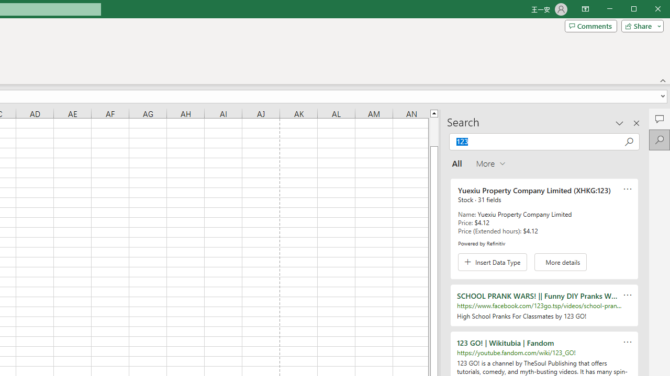 The height and width of the screenshot is (376, 670). I want to click on Maximize, so click(649, 9).